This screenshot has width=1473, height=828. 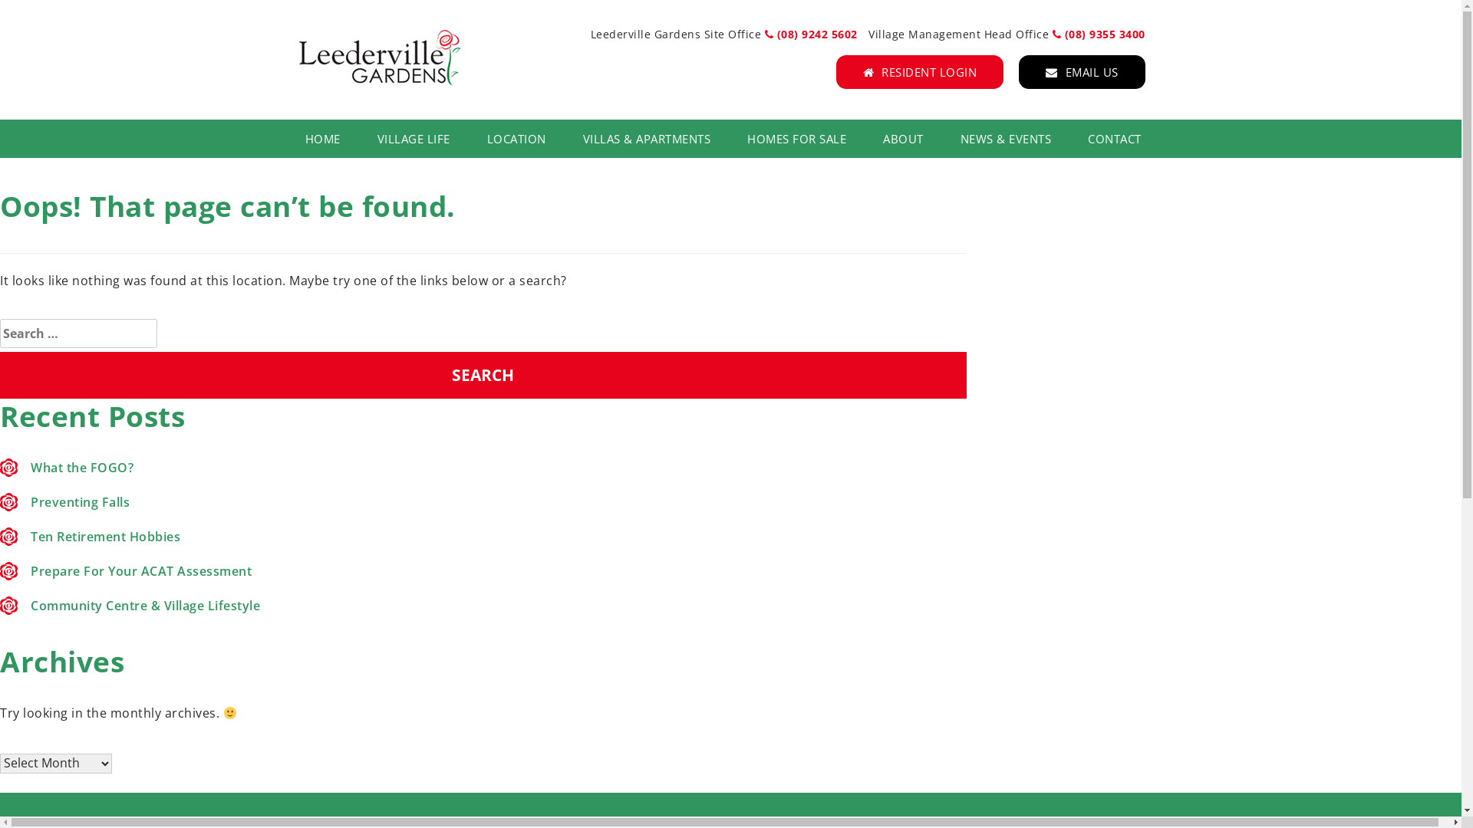 I want to click on Prepare For Your ACAT Assessment, so click(x=141, y=571).